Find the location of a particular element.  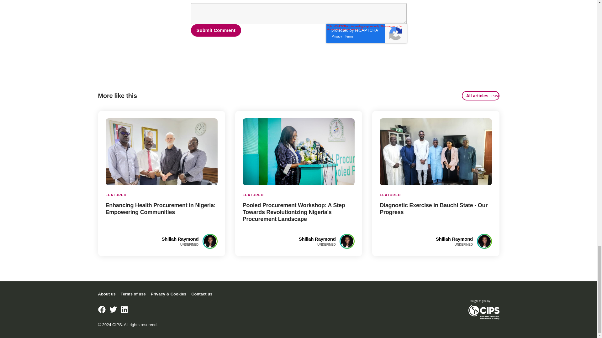

reCAPTCHA is located at coordinates (366, 33).